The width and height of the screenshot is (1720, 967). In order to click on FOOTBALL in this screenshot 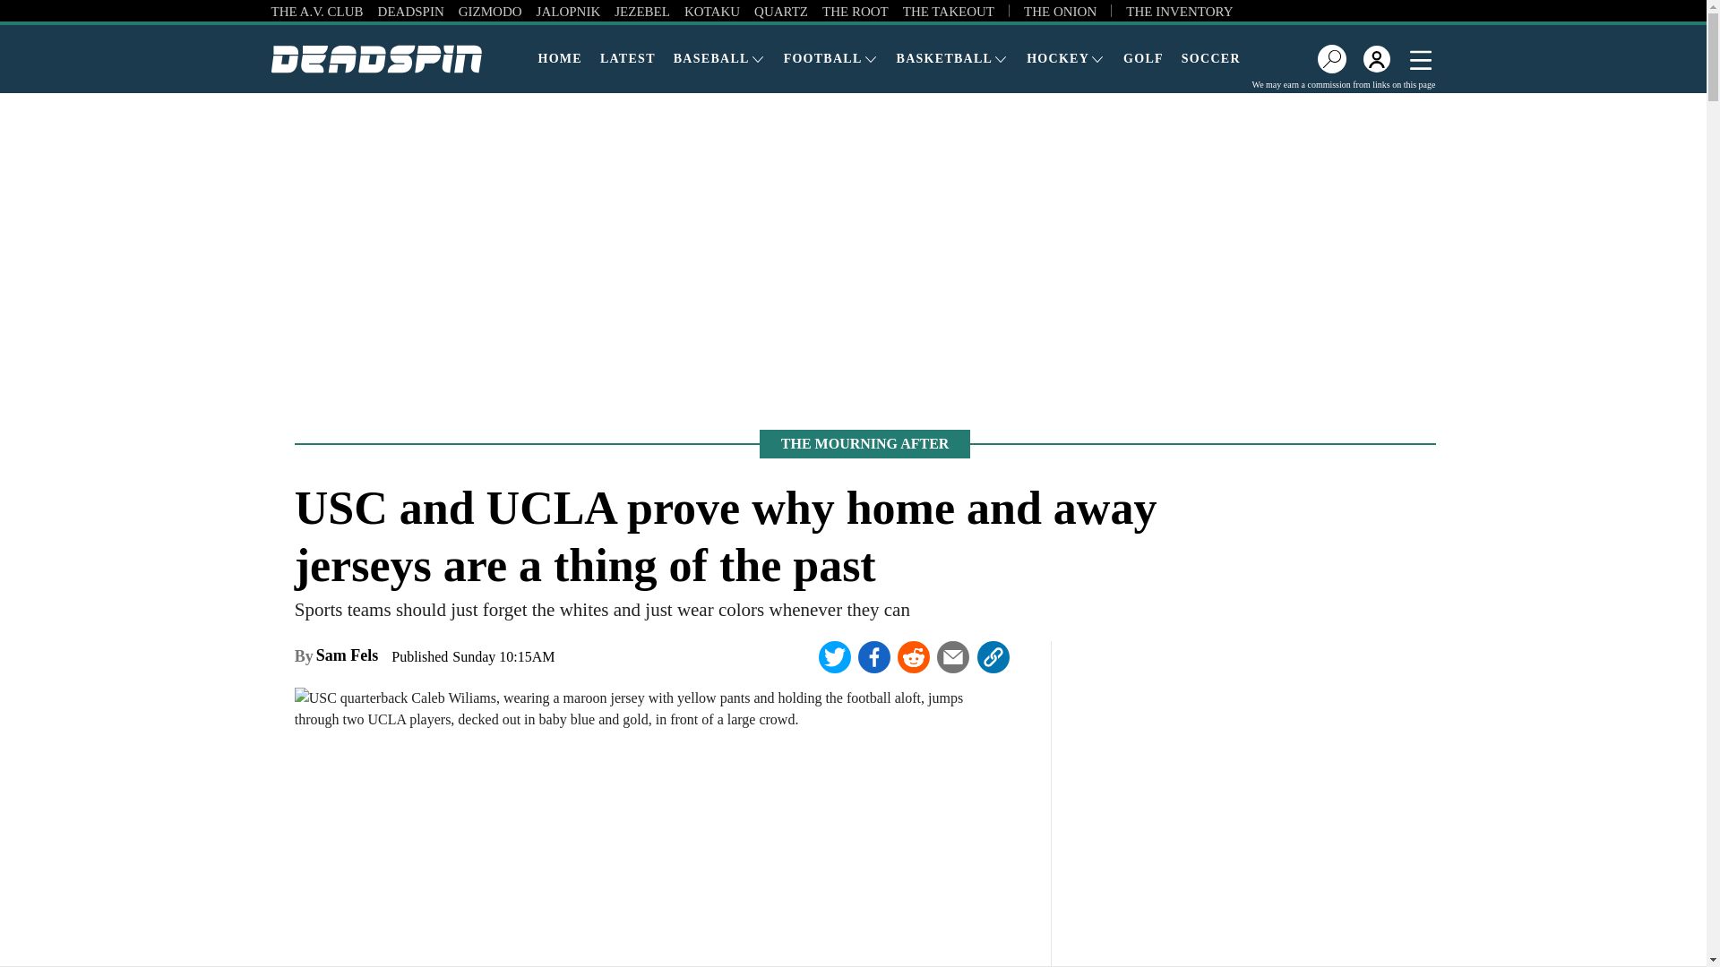, I will do `click(831, 57)`.